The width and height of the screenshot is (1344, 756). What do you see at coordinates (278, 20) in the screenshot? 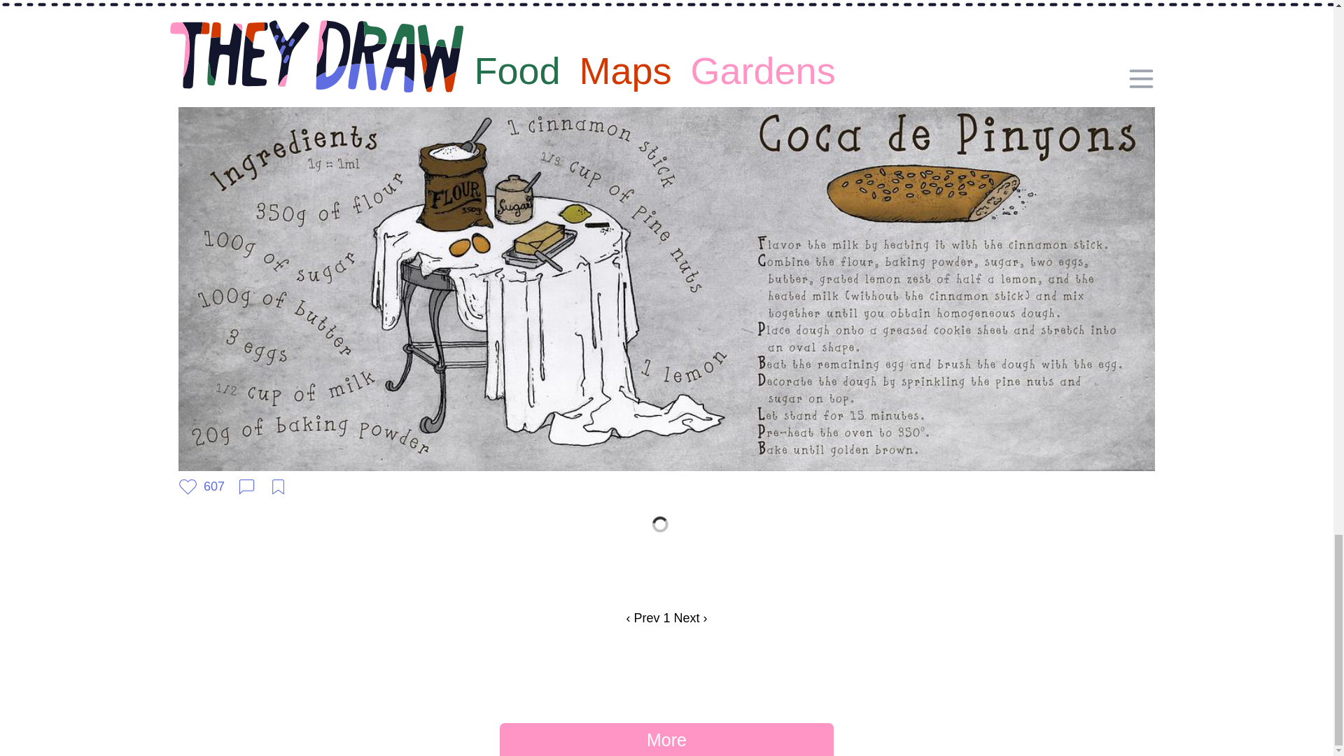
I see `Add to Favorites` at bounding box center [278, 20].